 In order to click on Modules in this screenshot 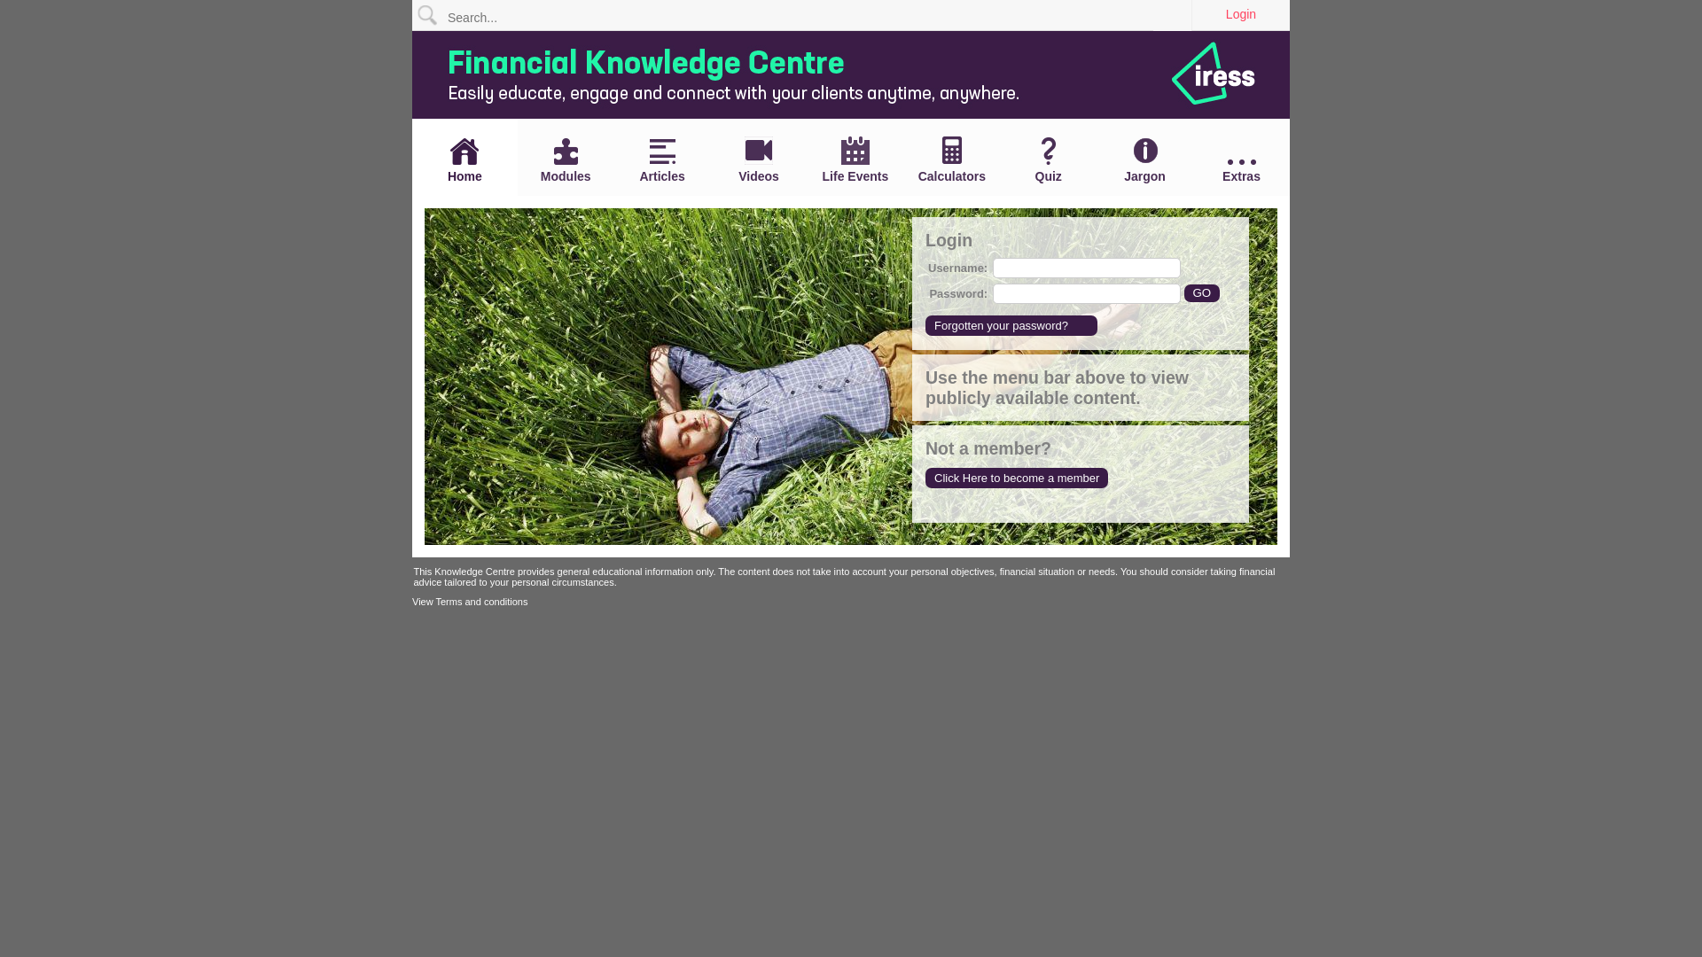, I will do `click(566, 160)`.